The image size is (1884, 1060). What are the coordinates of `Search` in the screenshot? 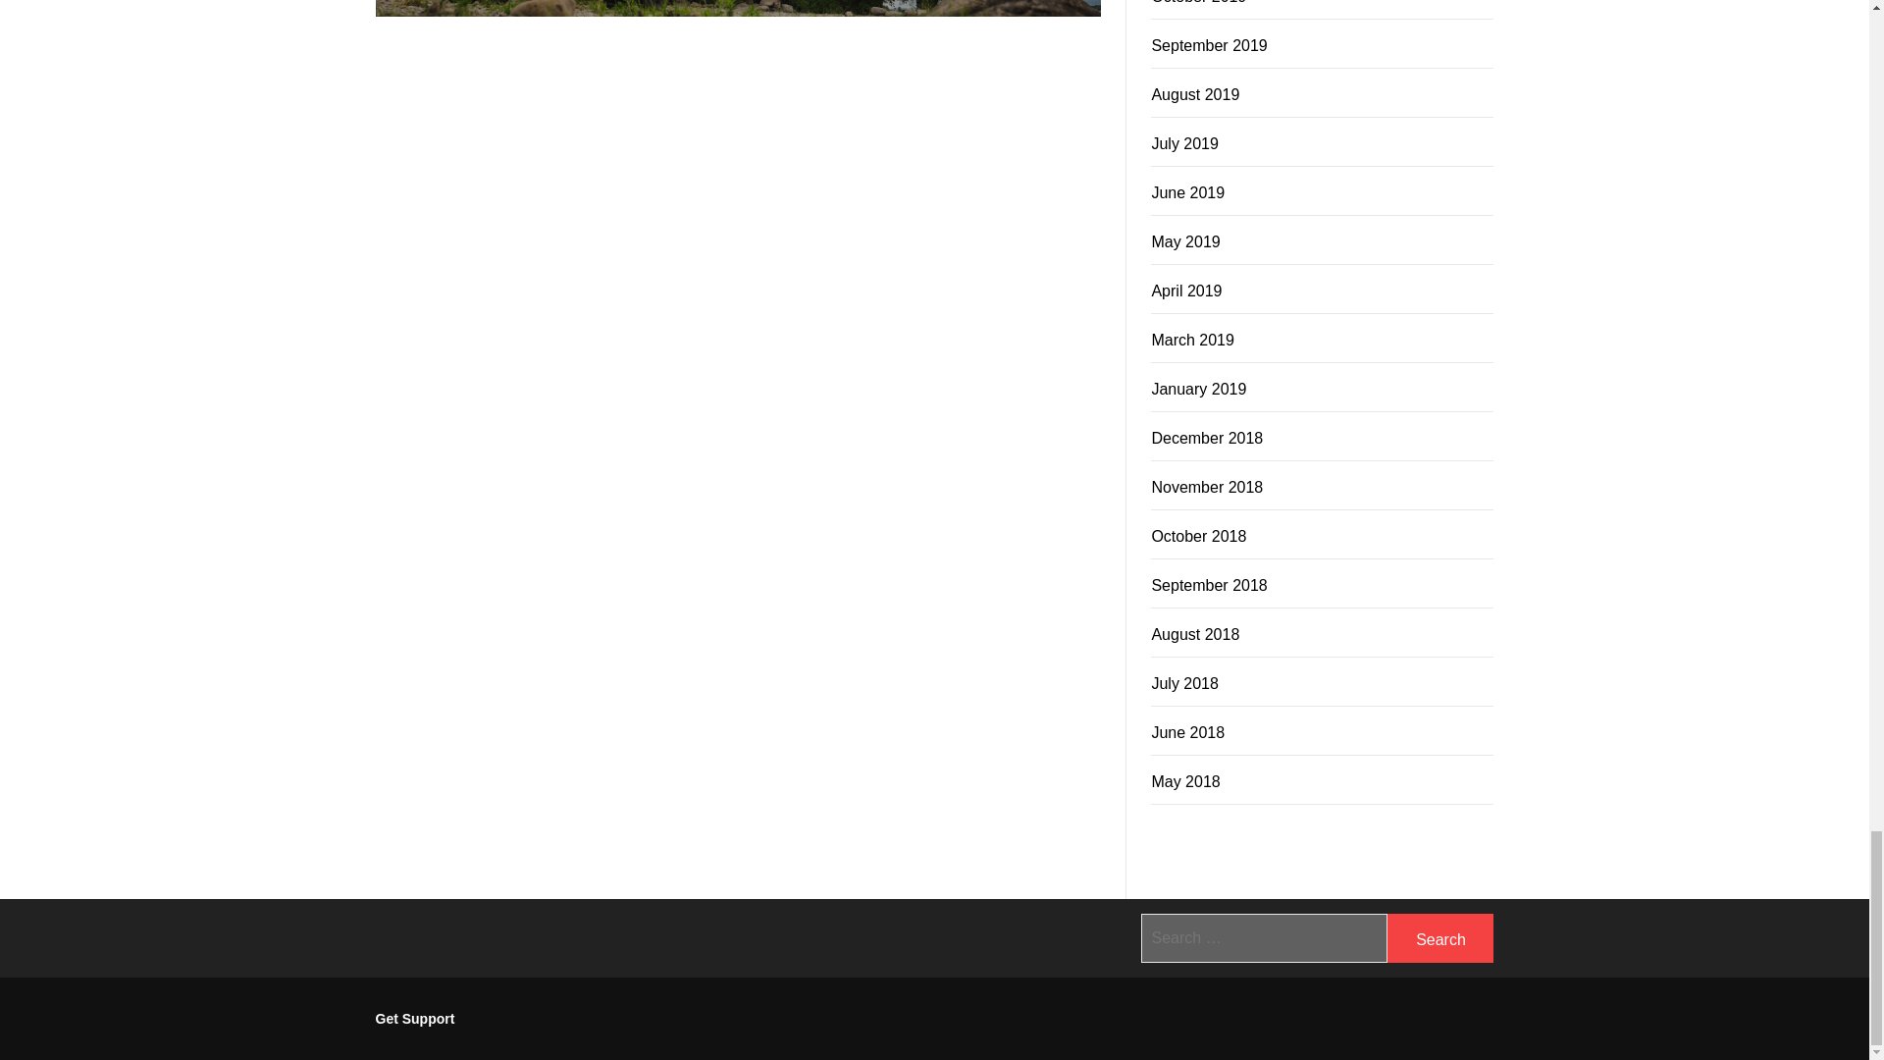 It's located at (1440, 937).